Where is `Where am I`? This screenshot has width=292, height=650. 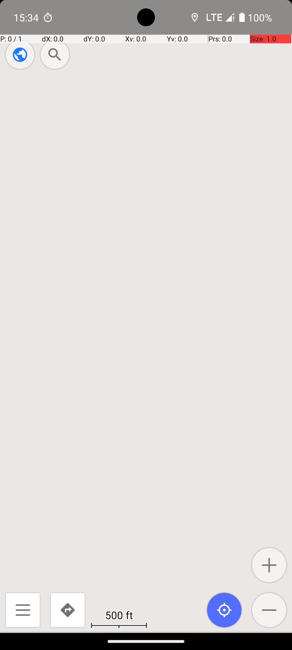
Where am I is located at coordinates (224, 610).